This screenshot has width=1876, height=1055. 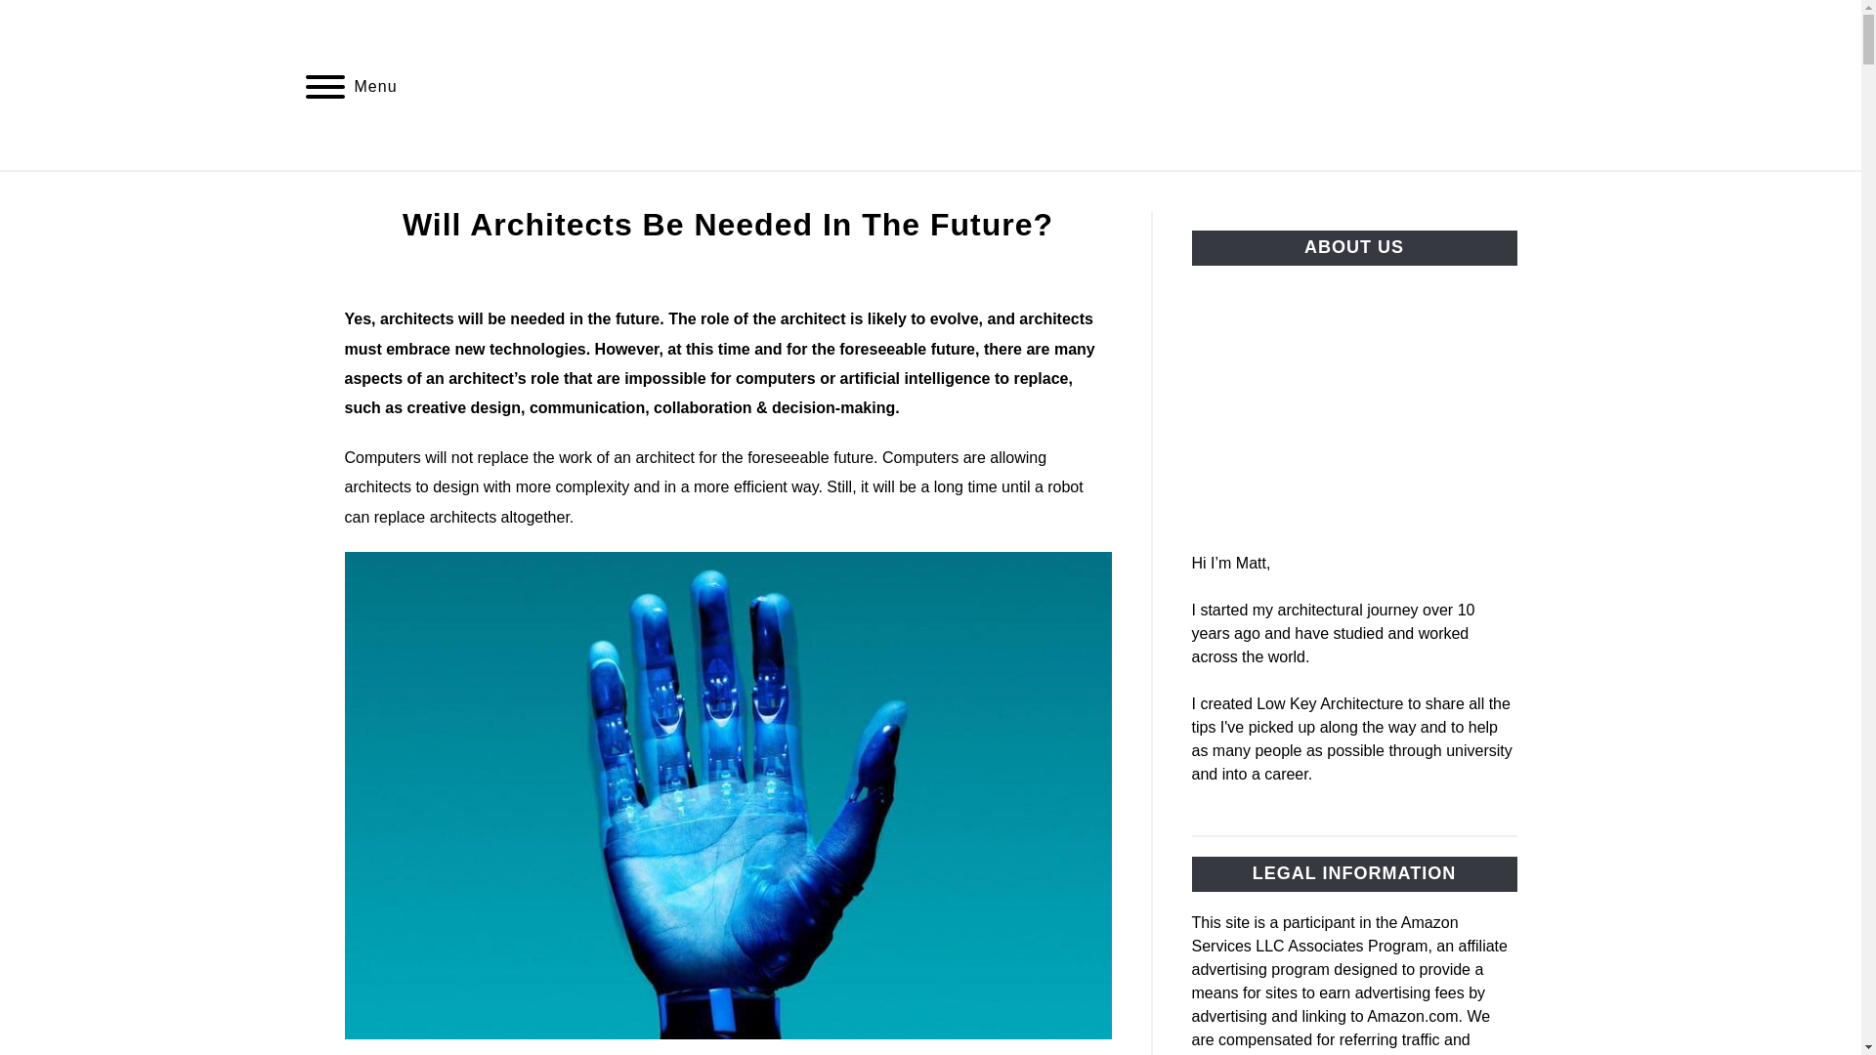 What do you see at coordinates (1550, 84) in the screenshot?
I see `Search` at bounding box center [1550, 84].